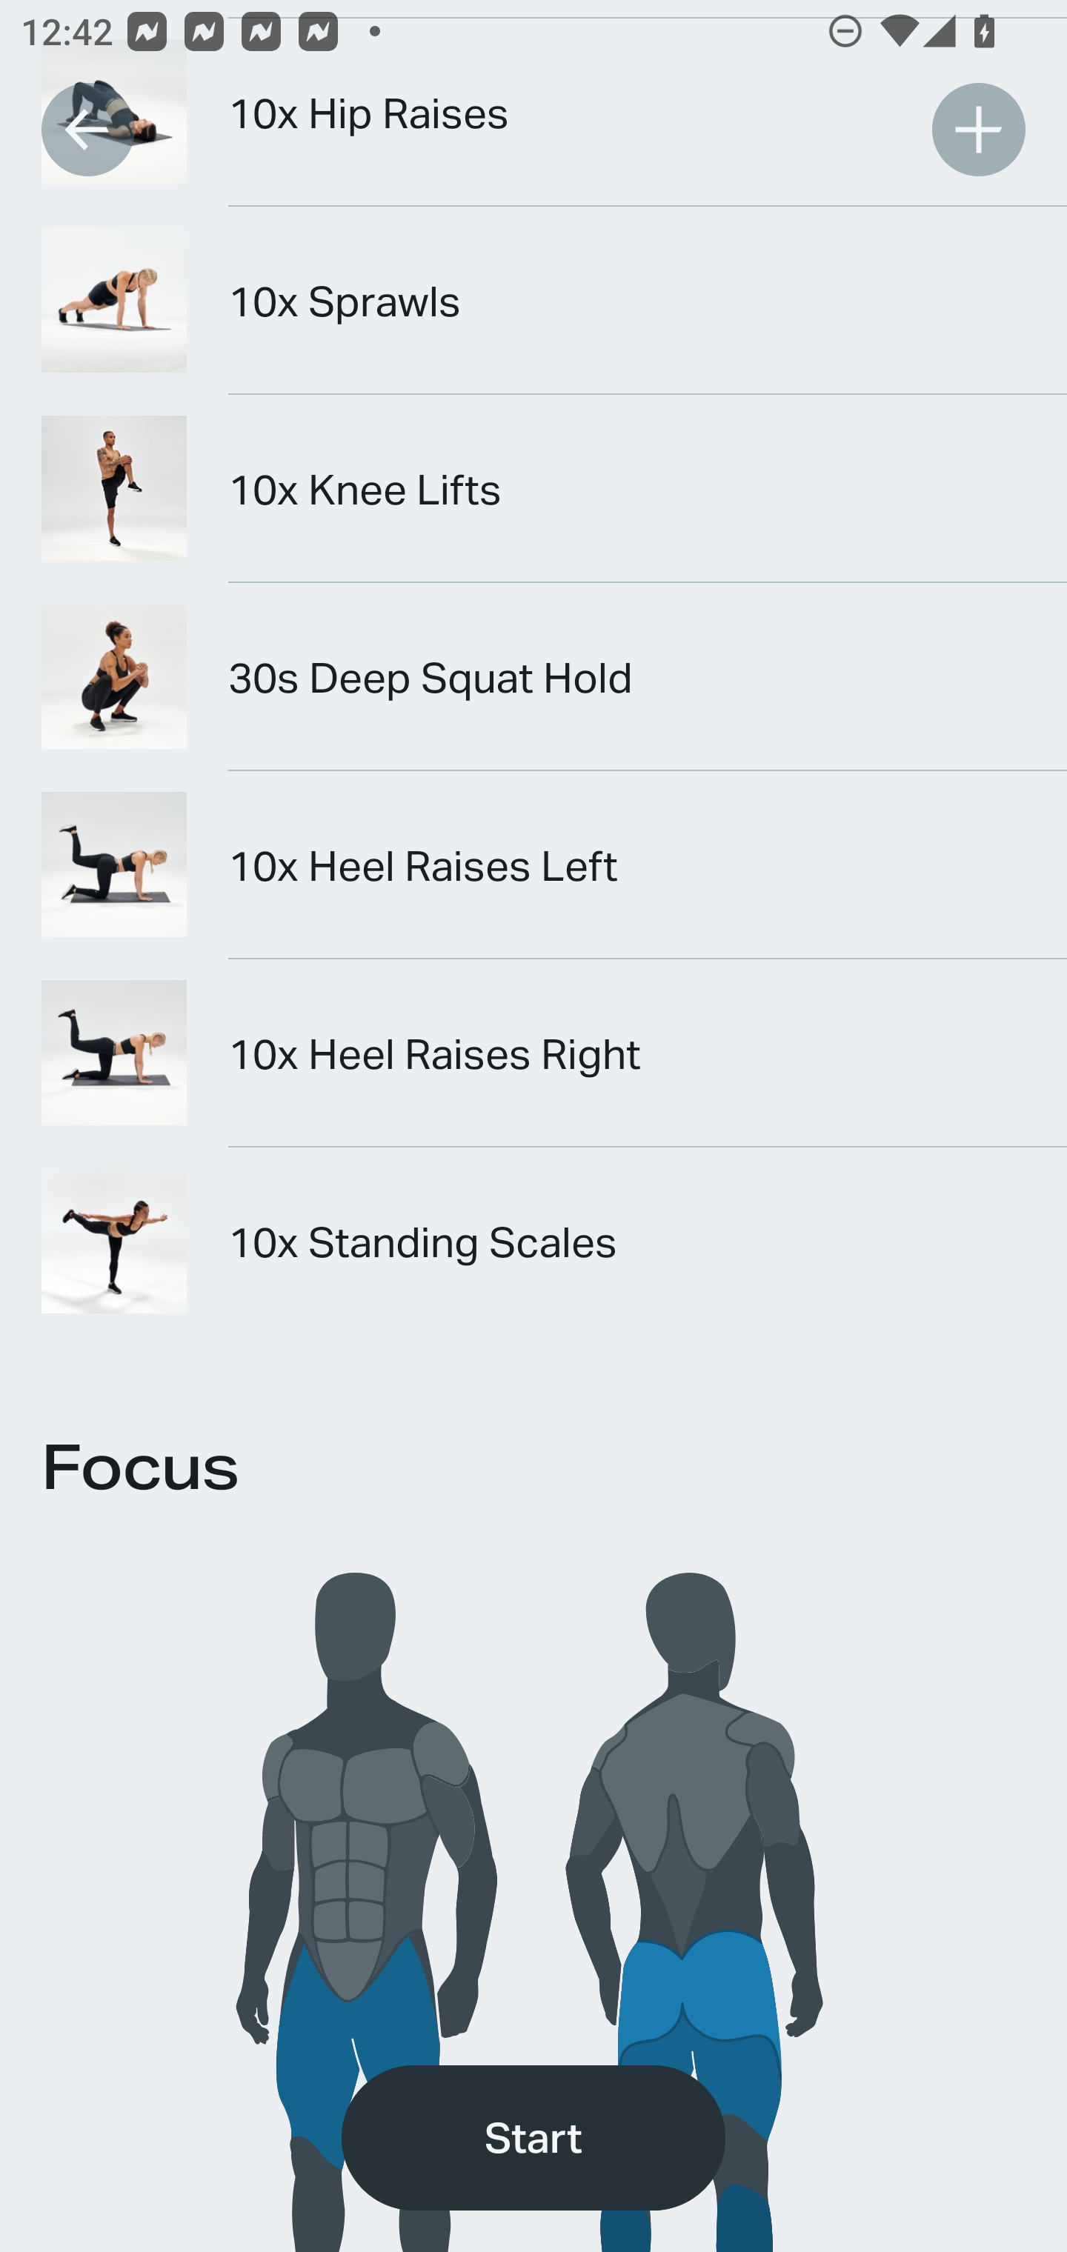 This screenshot has height=2252, width=1067. What do you see at coordinates (978, 129) in the screenshot?
I see `Log` at bounding box center [978, 129].